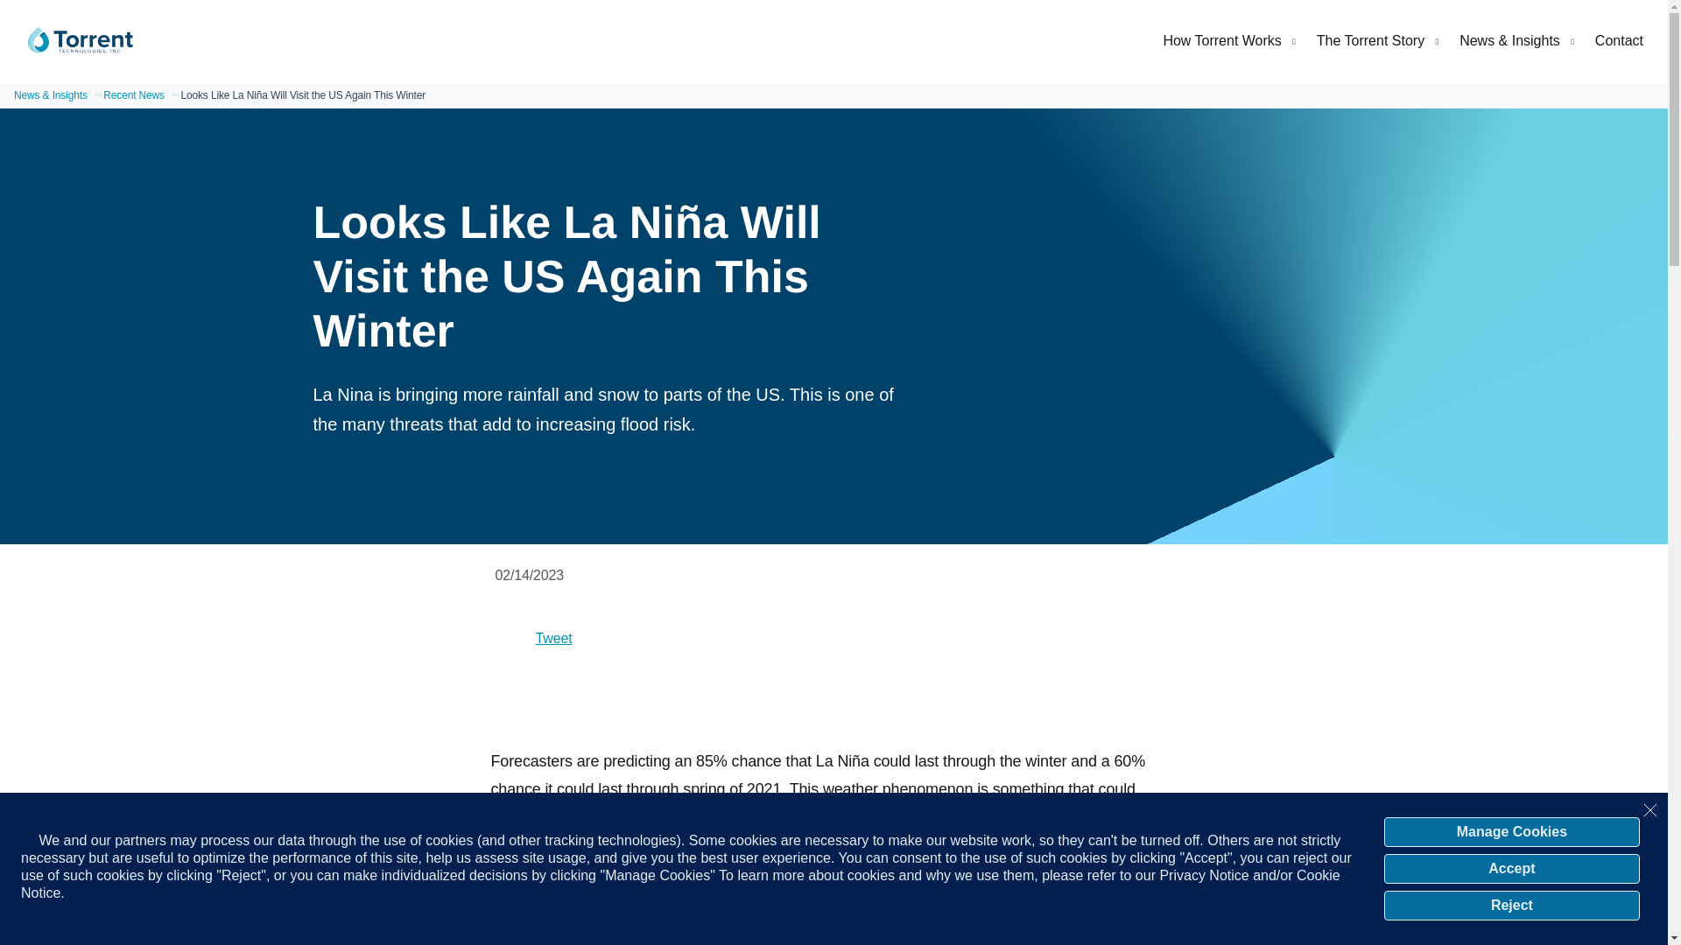 This screenshot has width=1681, height=945. What do you see at coordinates (554, 638) in the screenshot?
I see `Tweet` at bounding box center [554, 638].